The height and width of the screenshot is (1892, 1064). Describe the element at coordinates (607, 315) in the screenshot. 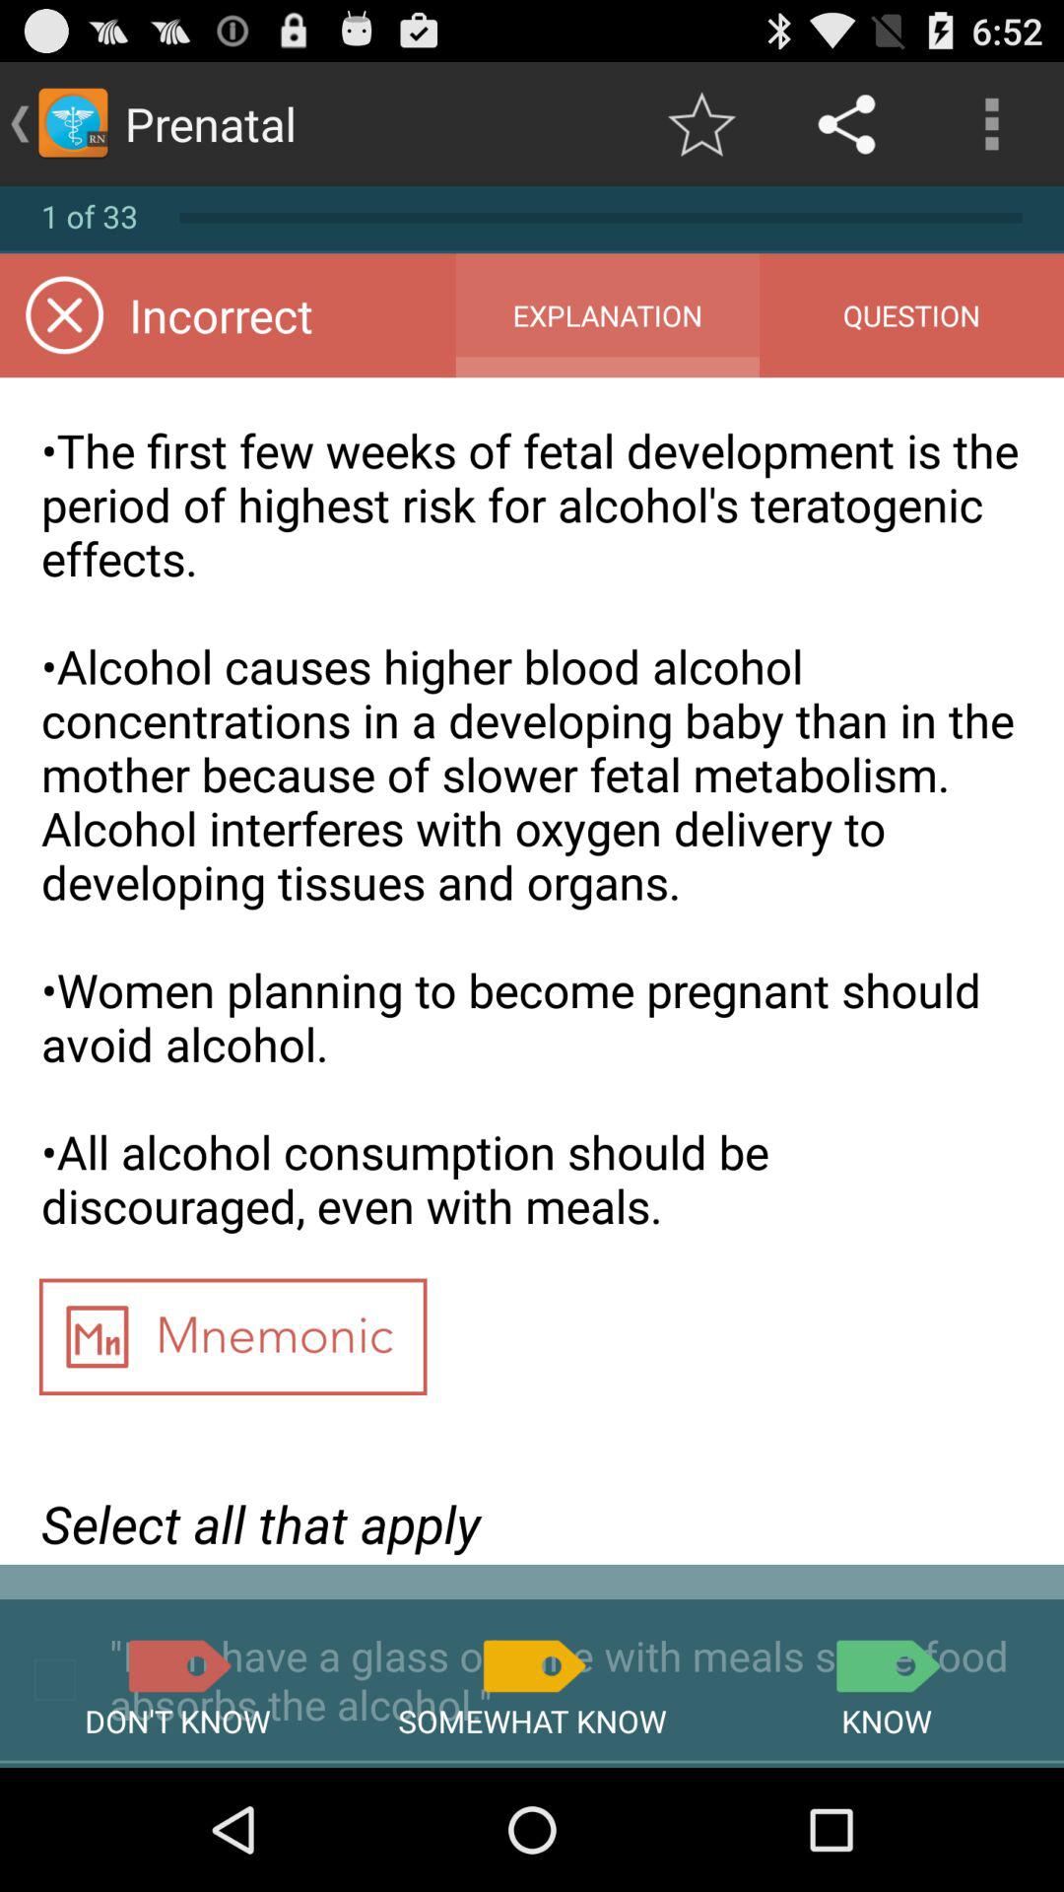

I see `turn off icon to the left of question button` at that location.